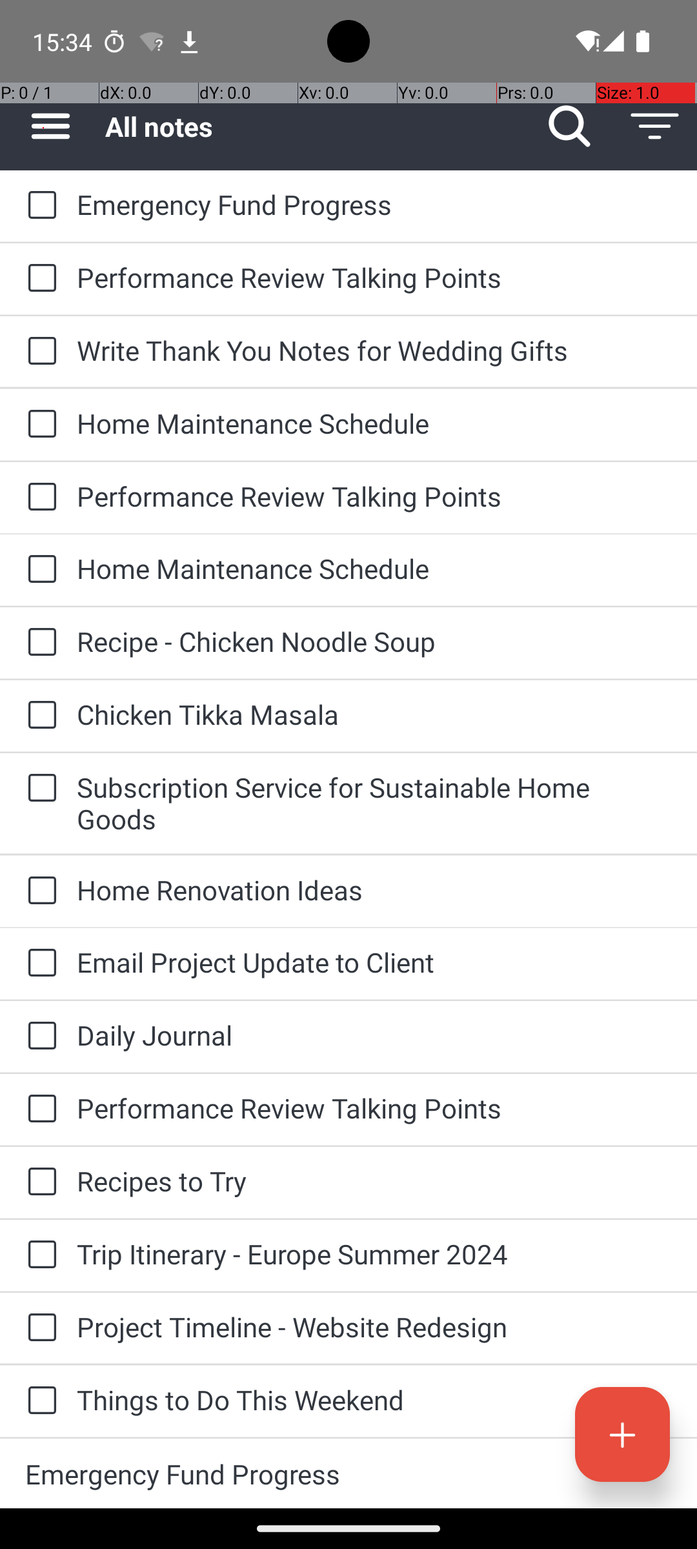 This screenshot has height=1549, width=697. What do you see at coordinates (39, 206) in the screenshot?
I see `to-do: Emergency Fund Progress` at bounding box center [39, 206].